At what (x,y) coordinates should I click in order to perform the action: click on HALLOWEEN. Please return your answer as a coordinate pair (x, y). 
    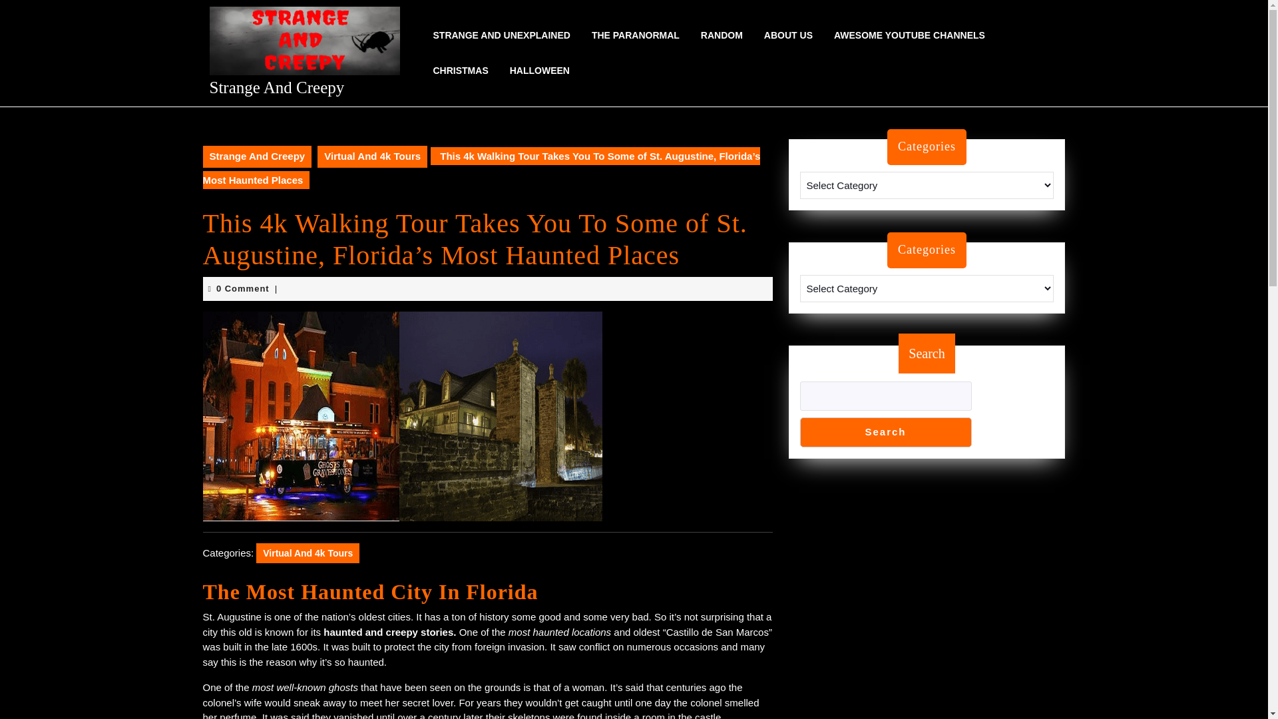
    Looking at the image, I should click on (539, 71).